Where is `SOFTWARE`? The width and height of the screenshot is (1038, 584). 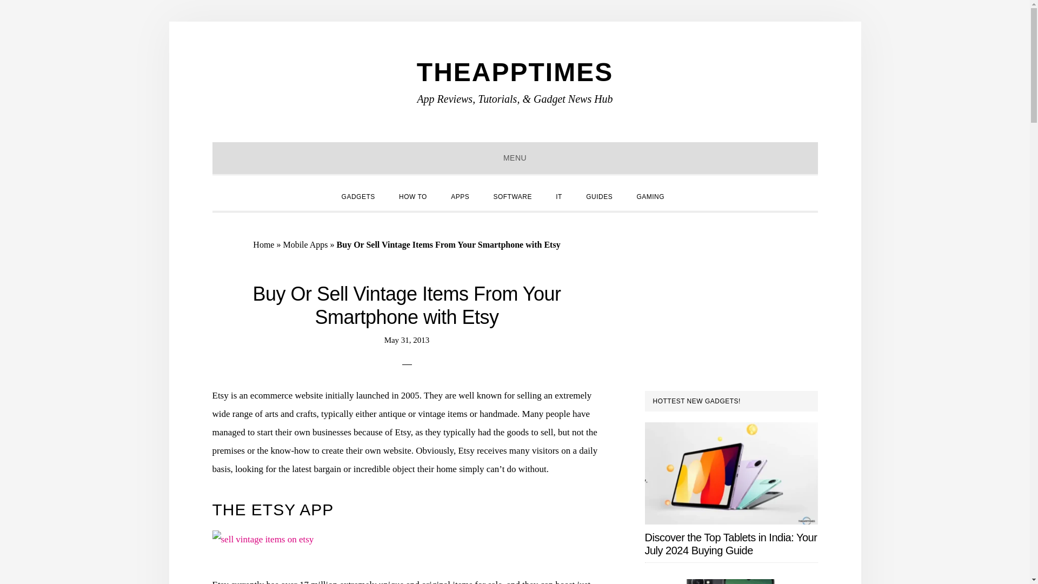
SOFTWARE is located at coordinates (513, 195).